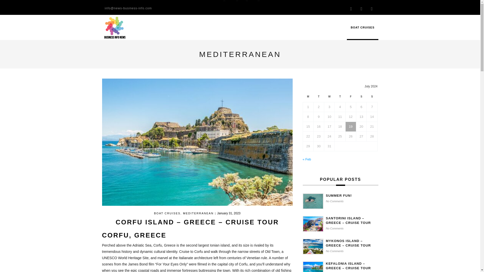  I want to click on CARS, so click(242, 1).